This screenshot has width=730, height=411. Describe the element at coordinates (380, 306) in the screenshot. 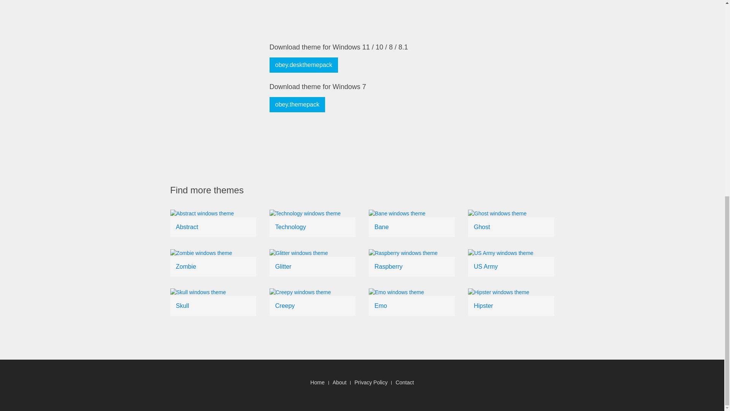

I see `Emo windows theme details` at that location.